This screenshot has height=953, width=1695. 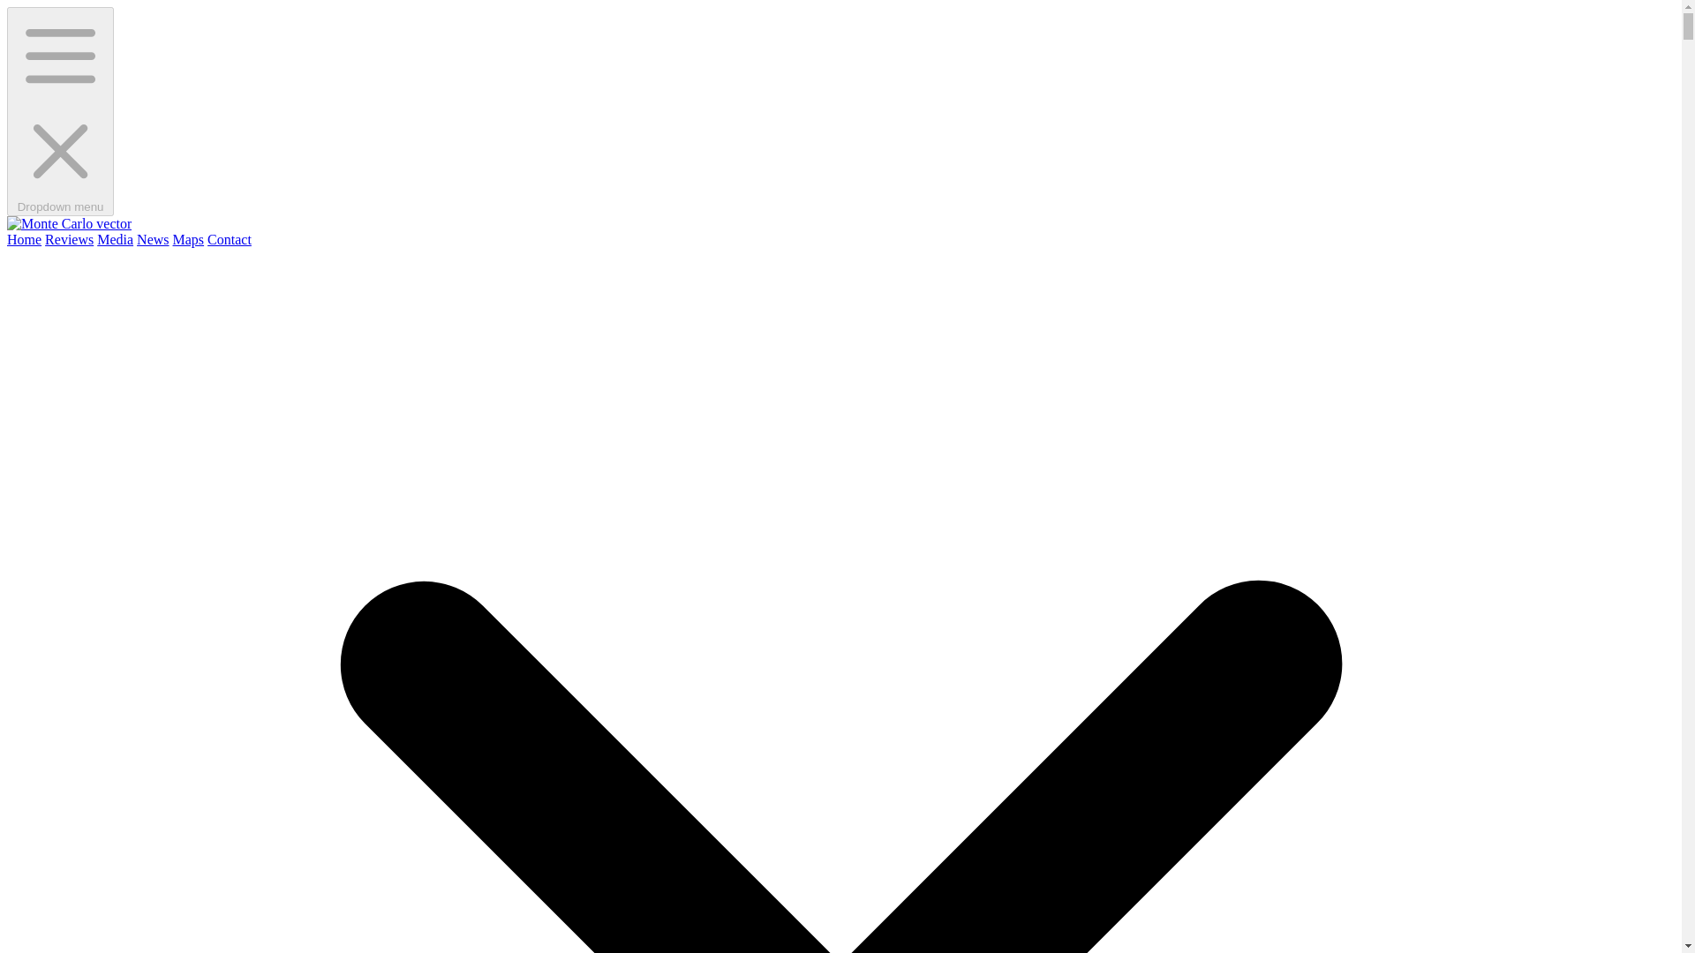 What do you see at coordinates (229, 239) in the screenshot?
I see `Contact` at bounding box center [229, 239].